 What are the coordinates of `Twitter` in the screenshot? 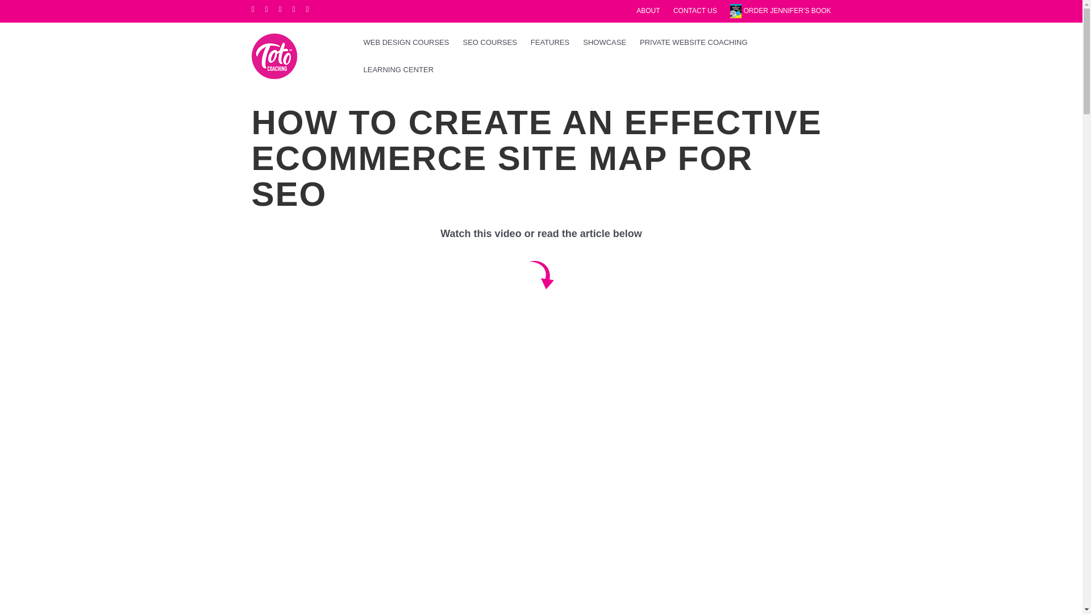 It's located at (272, 9).